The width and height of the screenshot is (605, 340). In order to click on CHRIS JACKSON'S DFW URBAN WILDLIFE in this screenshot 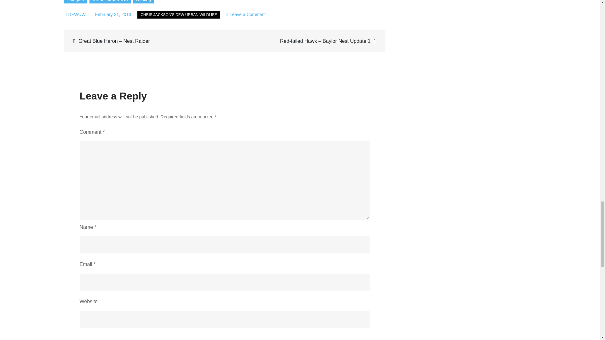, I will do `click(178, 14)`.